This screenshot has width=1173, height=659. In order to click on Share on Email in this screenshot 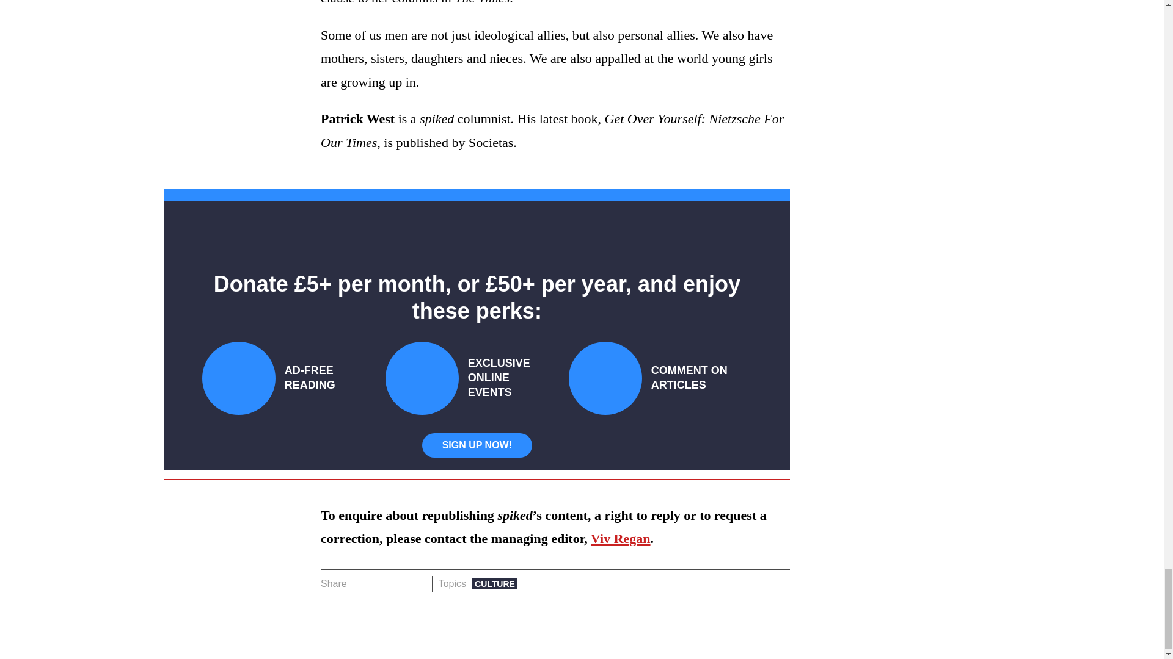, I will do `click(417, 583)`.